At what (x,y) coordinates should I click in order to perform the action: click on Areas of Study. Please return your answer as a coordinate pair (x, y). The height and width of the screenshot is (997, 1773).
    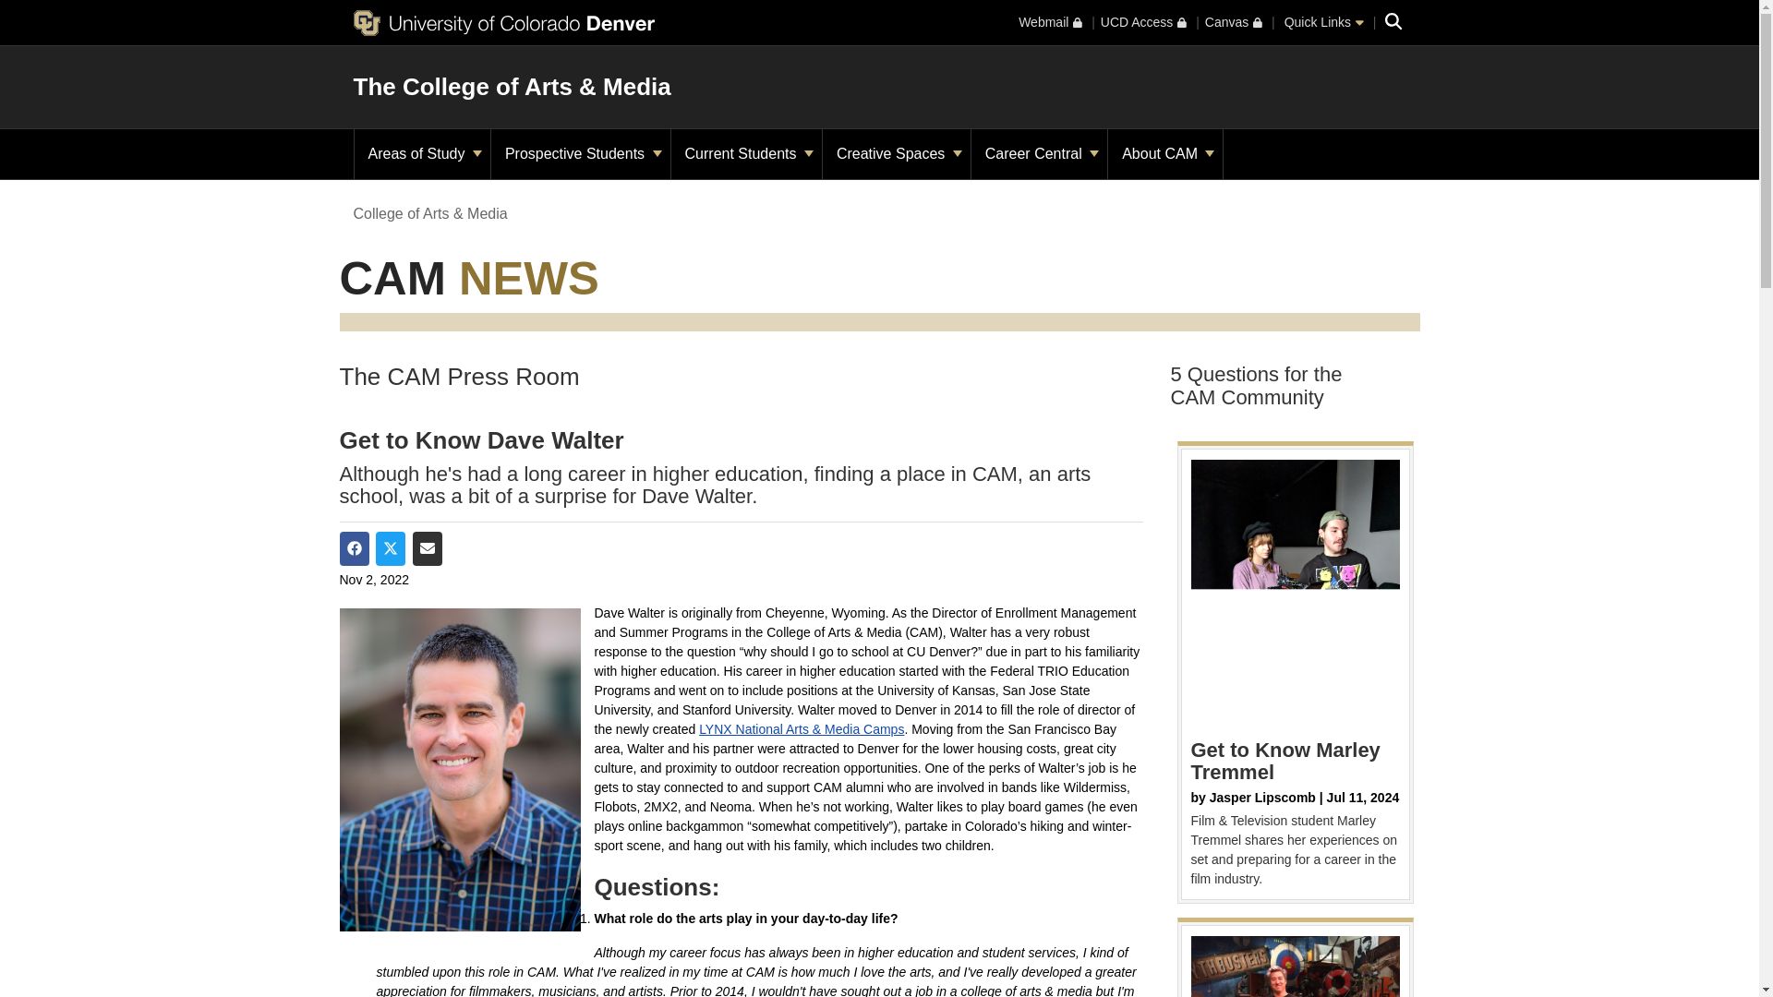
    Looking at the image, I should click on (423, 154).